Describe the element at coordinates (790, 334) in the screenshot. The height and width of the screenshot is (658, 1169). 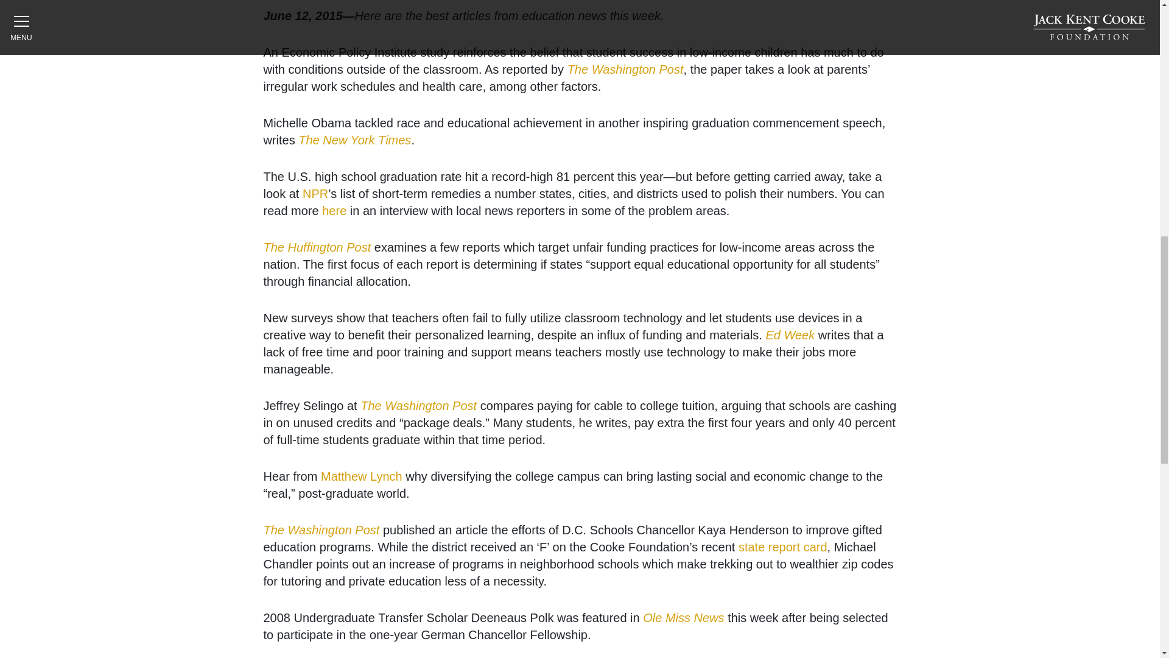
I see `Ed Week` at that location.